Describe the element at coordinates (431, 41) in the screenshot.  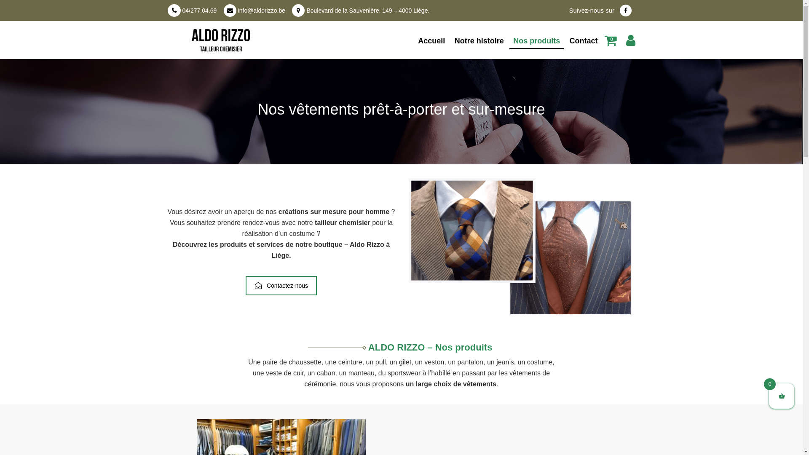
I see `Accueil` at that location.